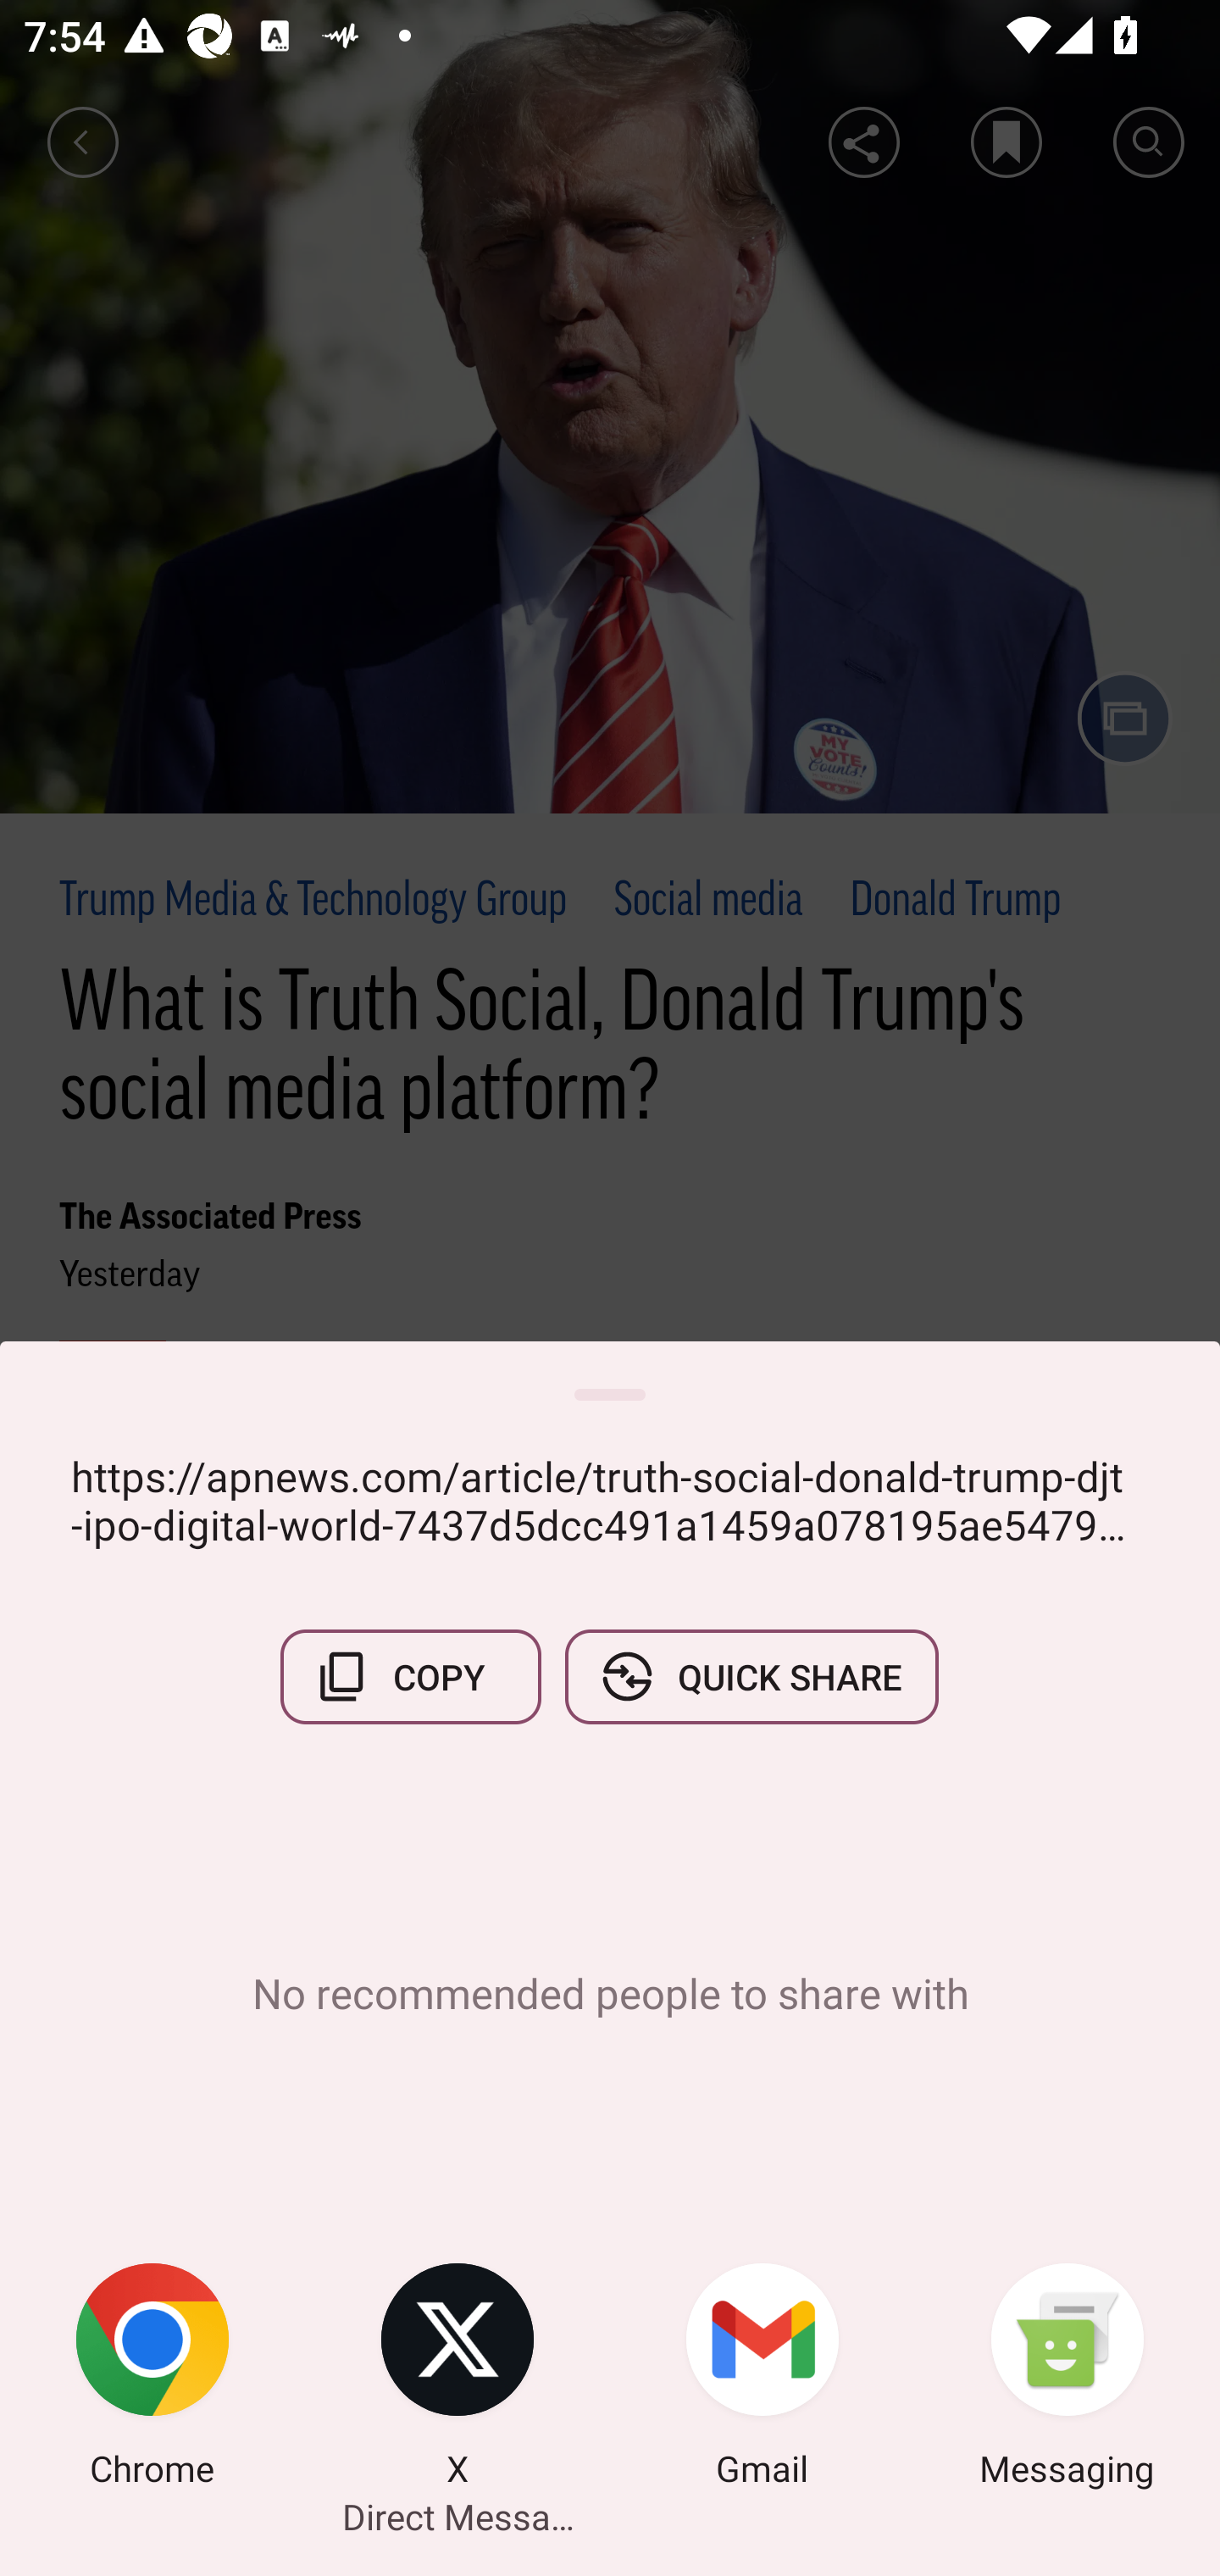 The width and height of the screenshot is (1220, 2576). I want to click on X Direct Message, so click(457, 2379).